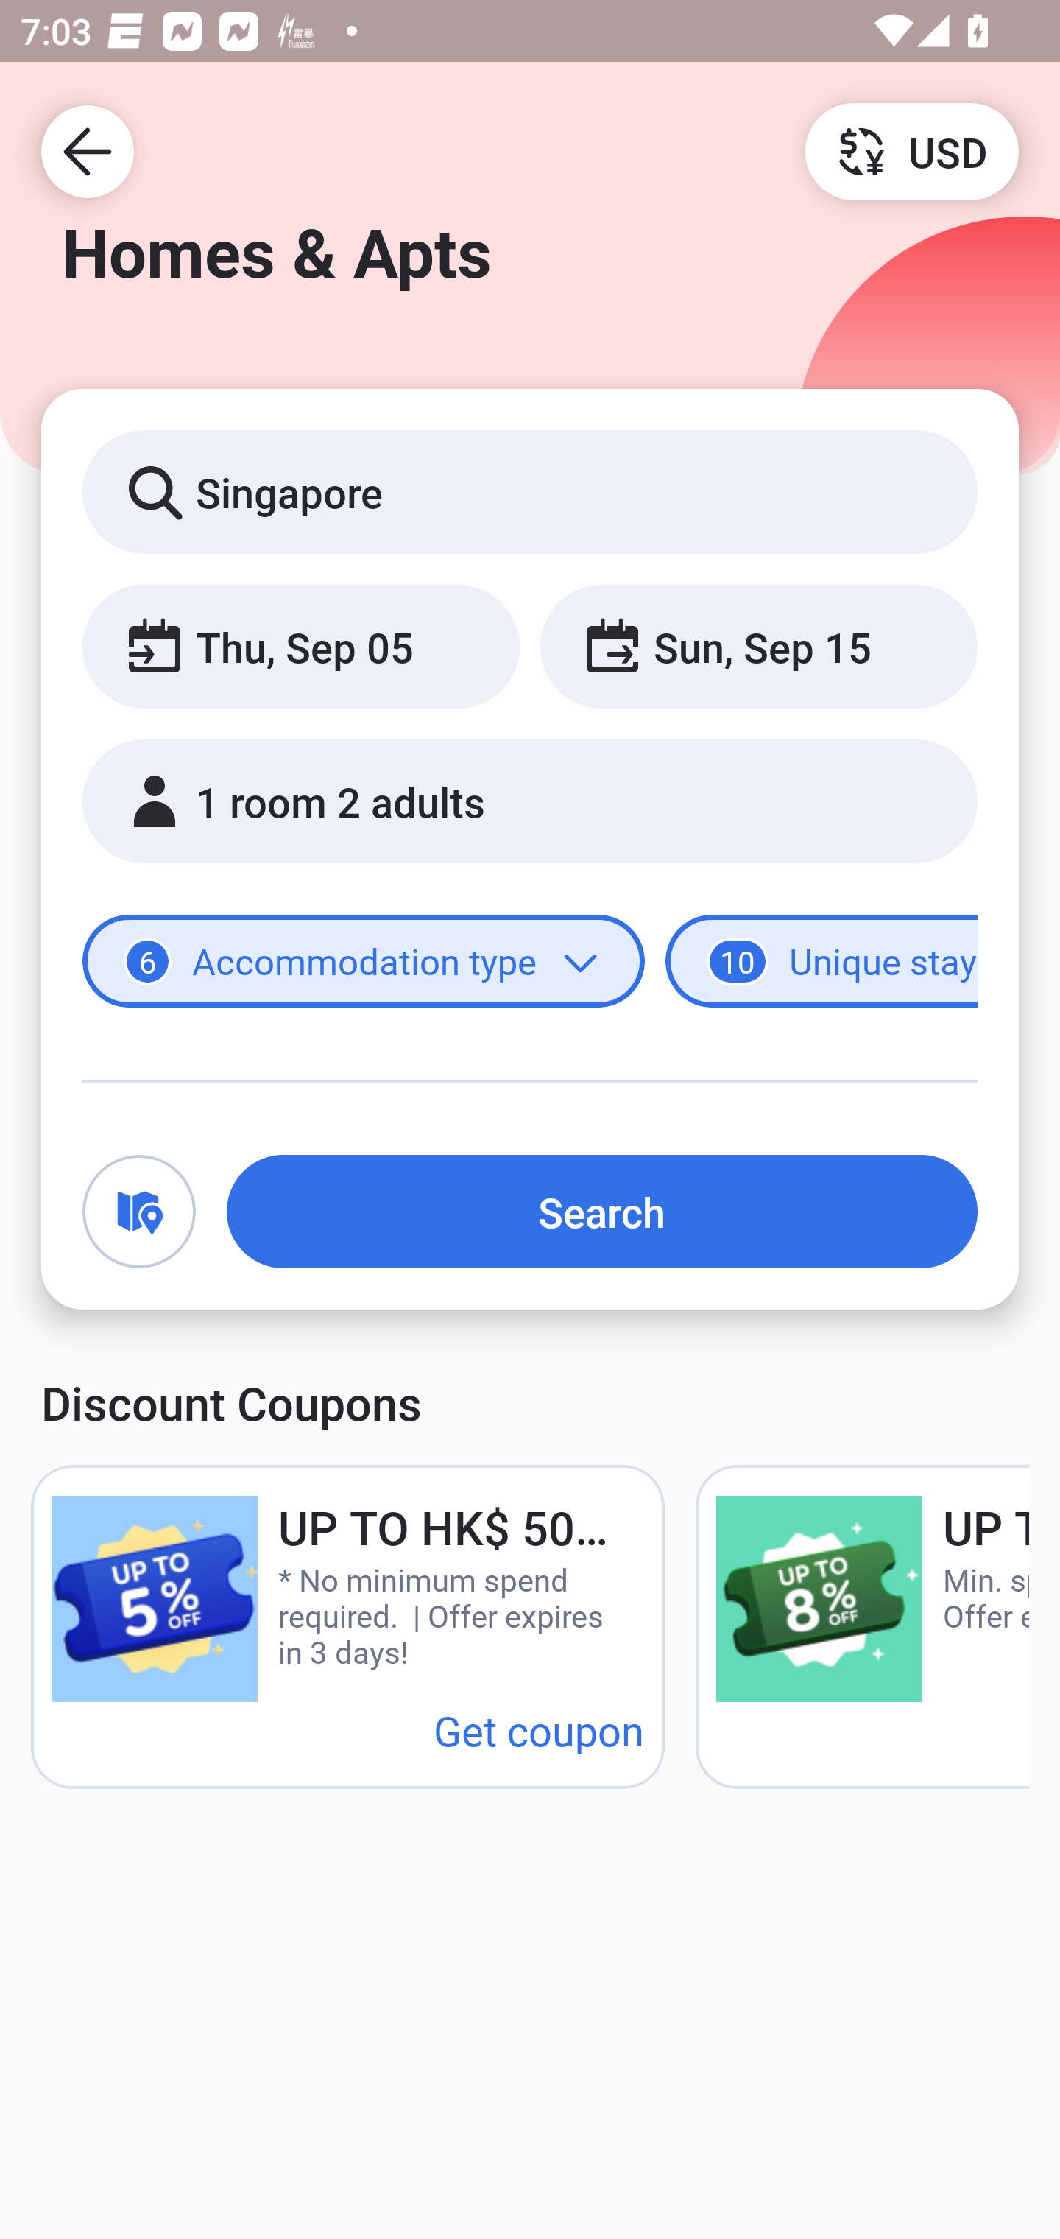  I want to click on Get coupon, so click(539, 1729).